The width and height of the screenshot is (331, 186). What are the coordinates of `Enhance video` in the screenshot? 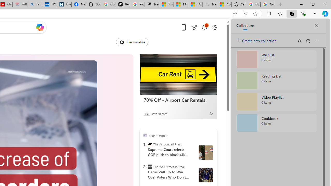 It's located at (245, 14).